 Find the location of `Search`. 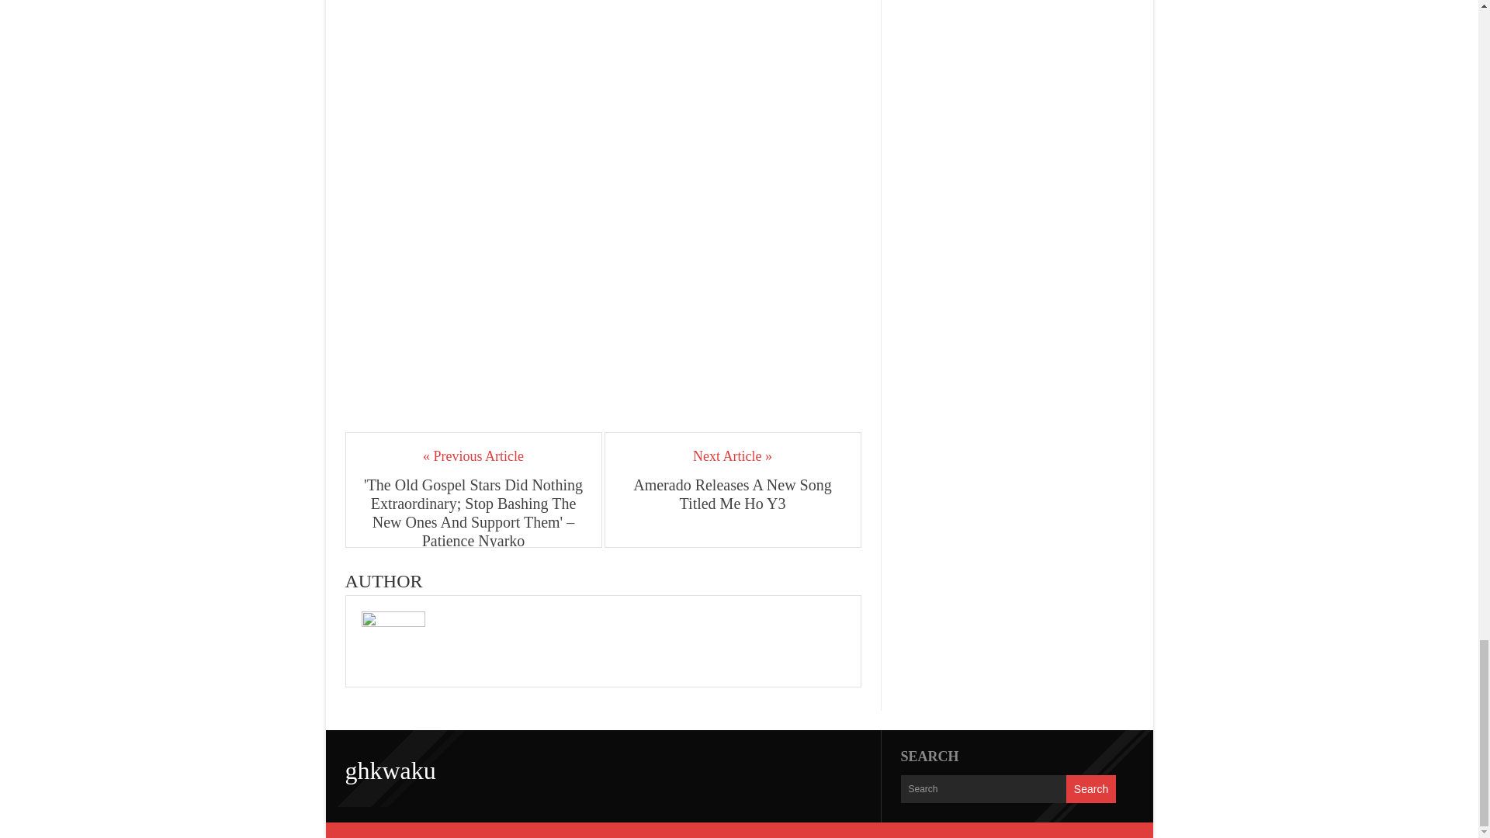

Search is located at coordinates (1091, 788).